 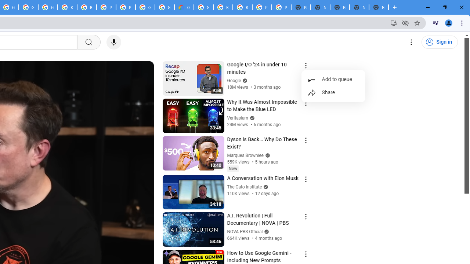 What do you see at coordinates (379, 7) in the screenshot?
I see `New Tab` at bounding box center [379, 7].